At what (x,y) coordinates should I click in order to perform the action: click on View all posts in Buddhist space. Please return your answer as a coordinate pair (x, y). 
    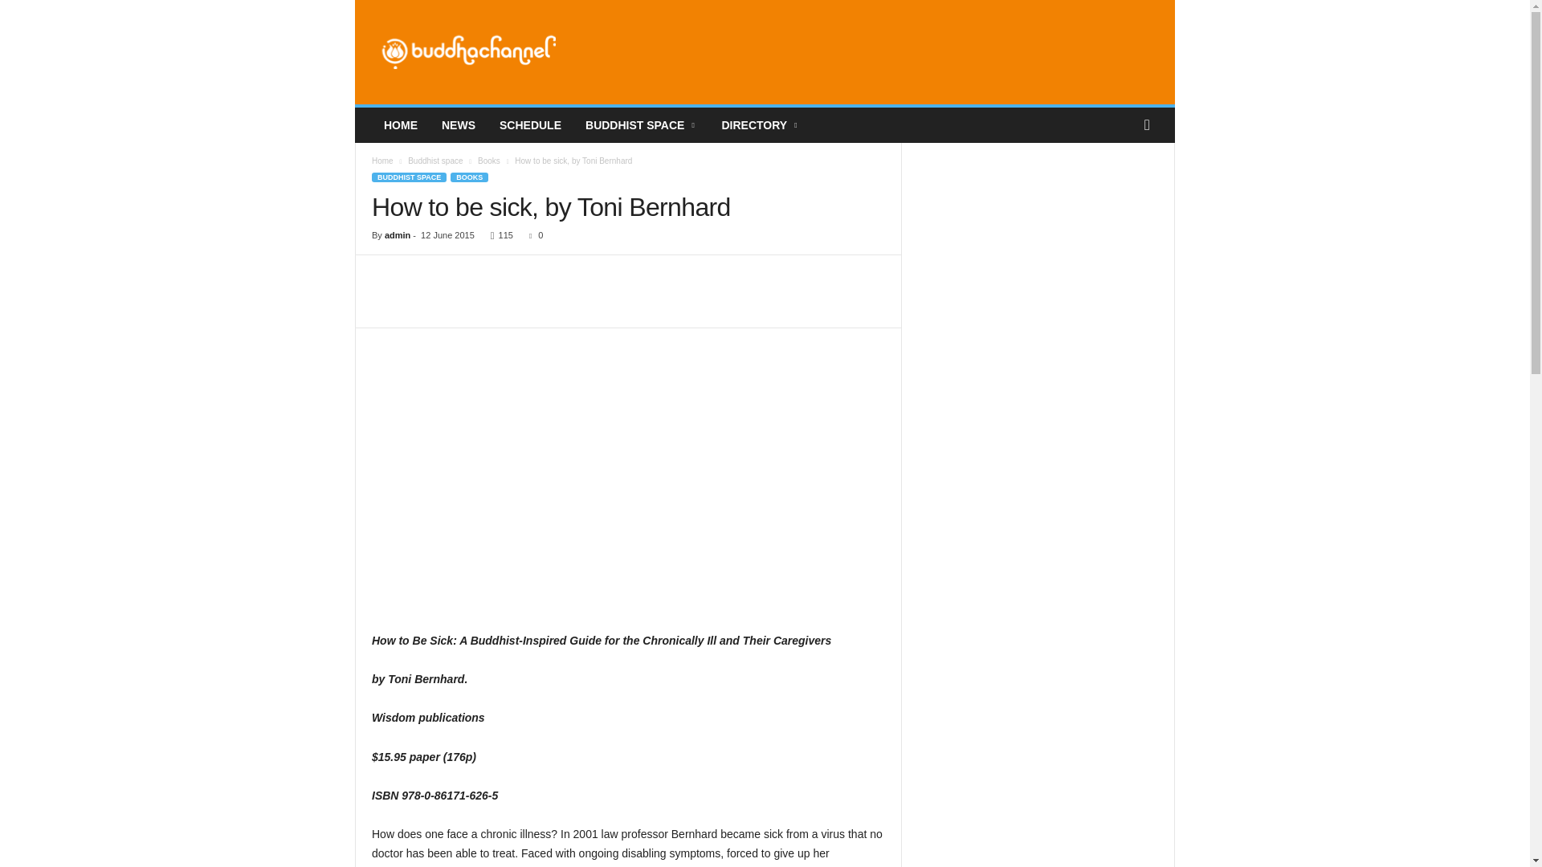
    Looking at the image, I should click on (435, 161).